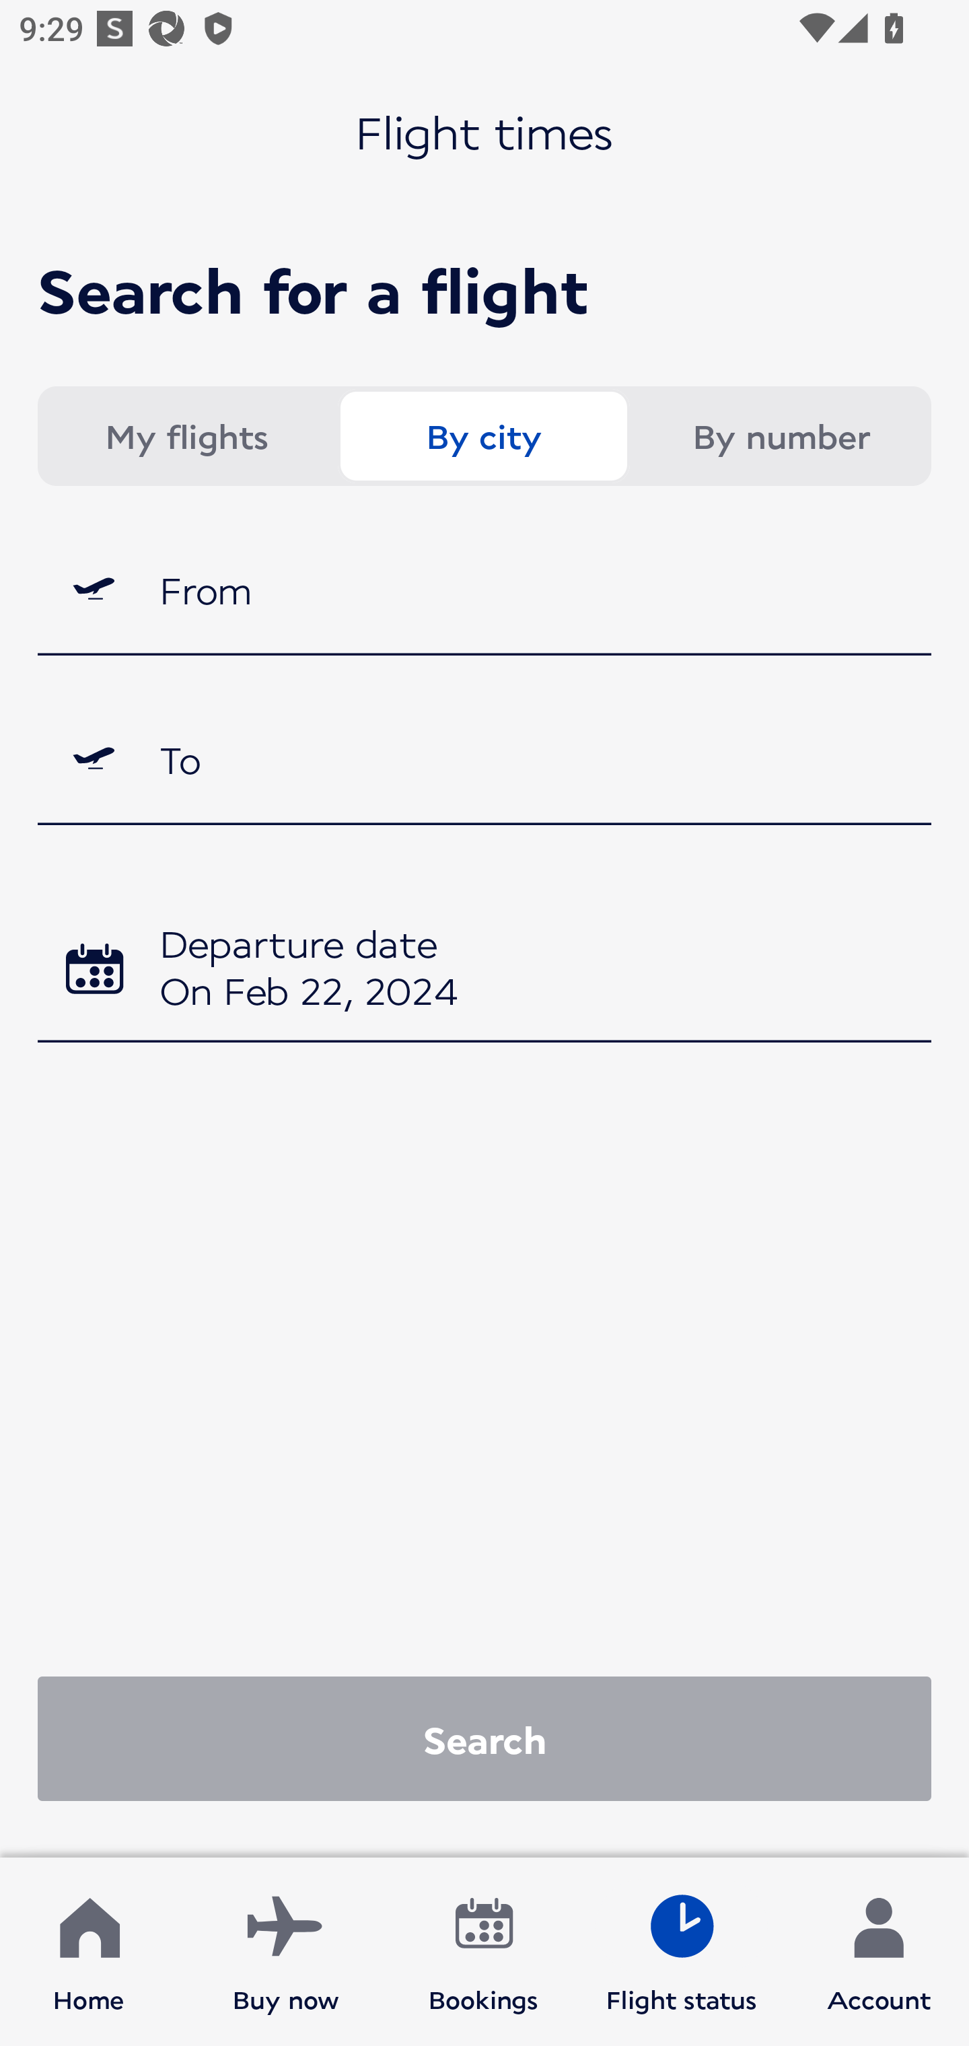 This screenshot has height=2046, width=969. Describe the element at coordinates (186, 436) in the screenshot. I see `My flights` at that location.